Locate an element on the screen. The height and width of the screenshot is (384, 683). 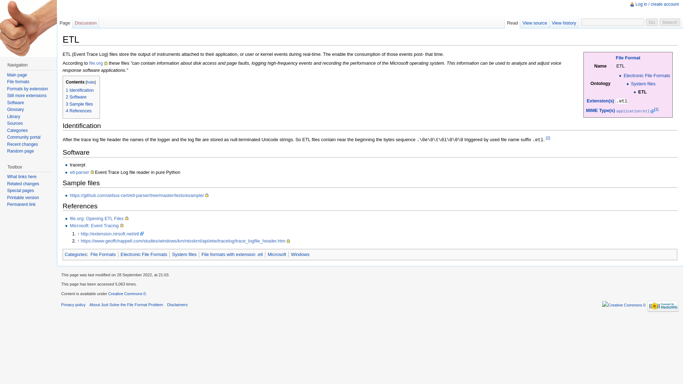
Category:File Formats is located at coordinates (102, 254).